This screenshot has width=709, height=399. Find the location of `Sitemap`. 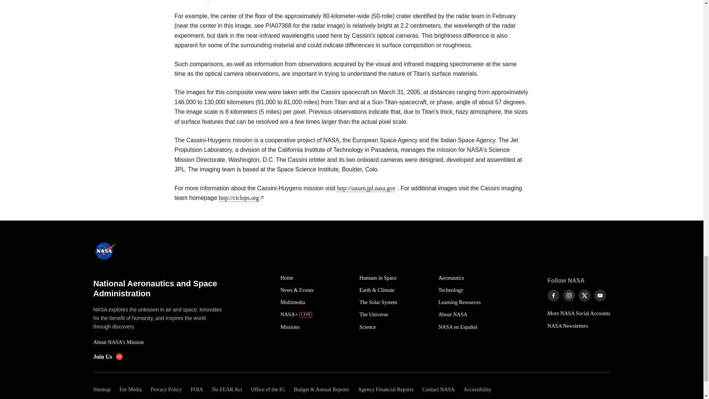

Sitemap is located at coordinates (104, 389).